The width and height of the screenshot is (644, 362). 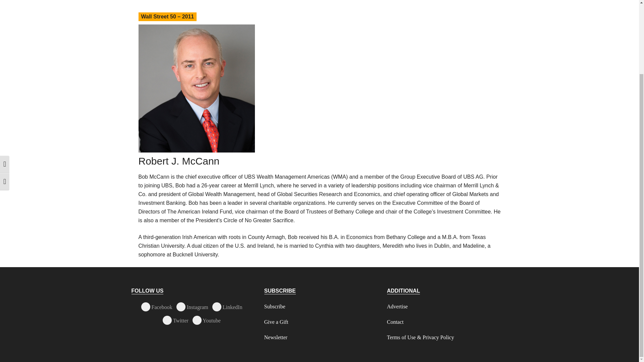 What do you see at coordinates (276, 337) in the screenshot?
I see `Newsletter` at bounding box center [276, 337].